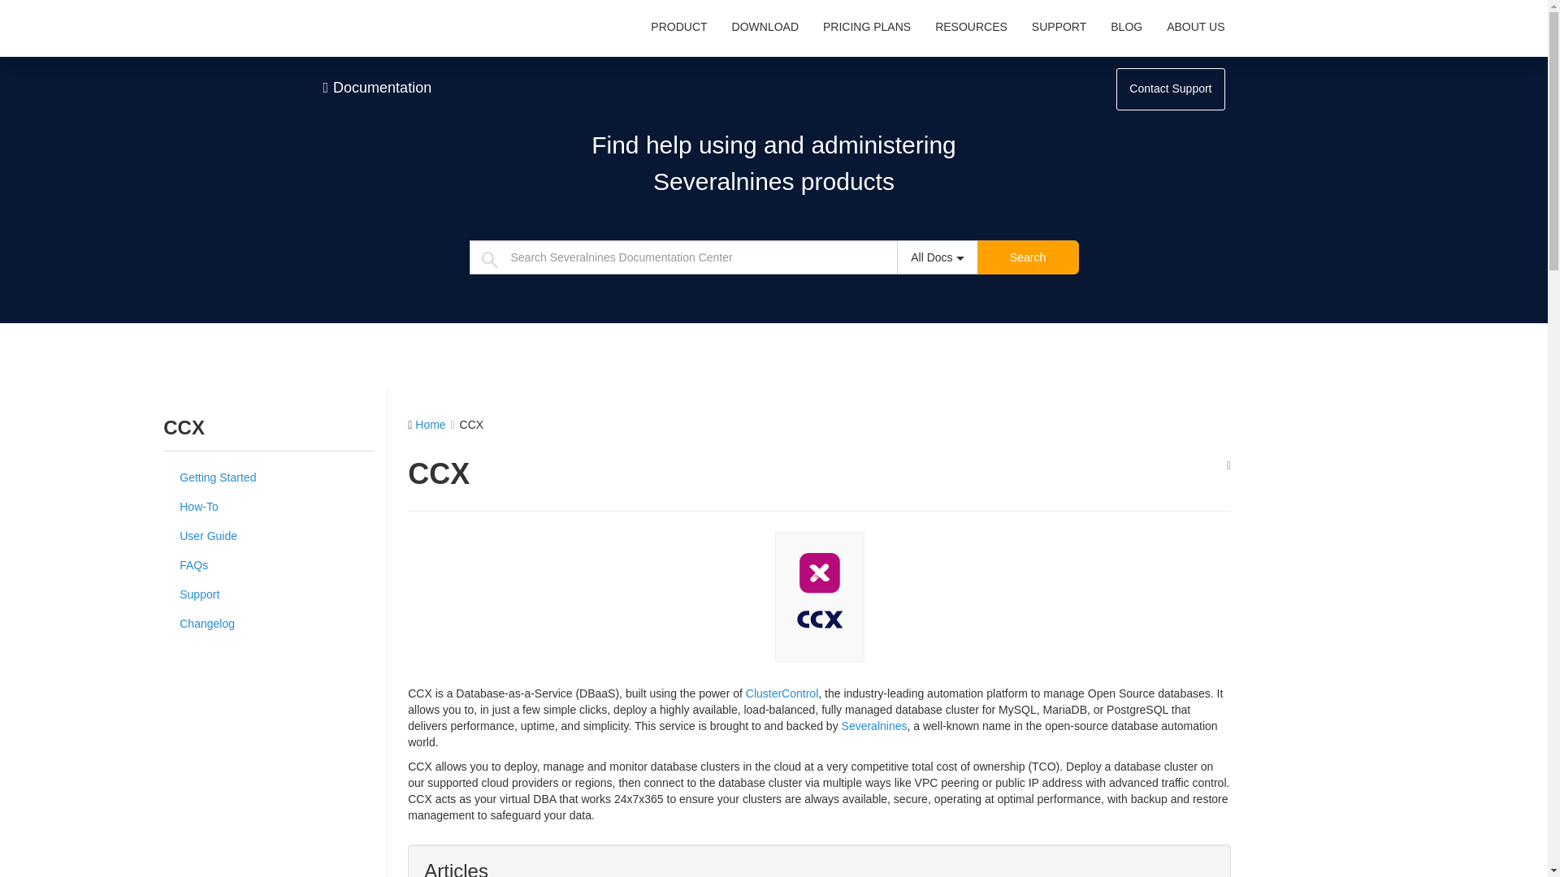  I want to click on Contact Support, so click(1170, 89).